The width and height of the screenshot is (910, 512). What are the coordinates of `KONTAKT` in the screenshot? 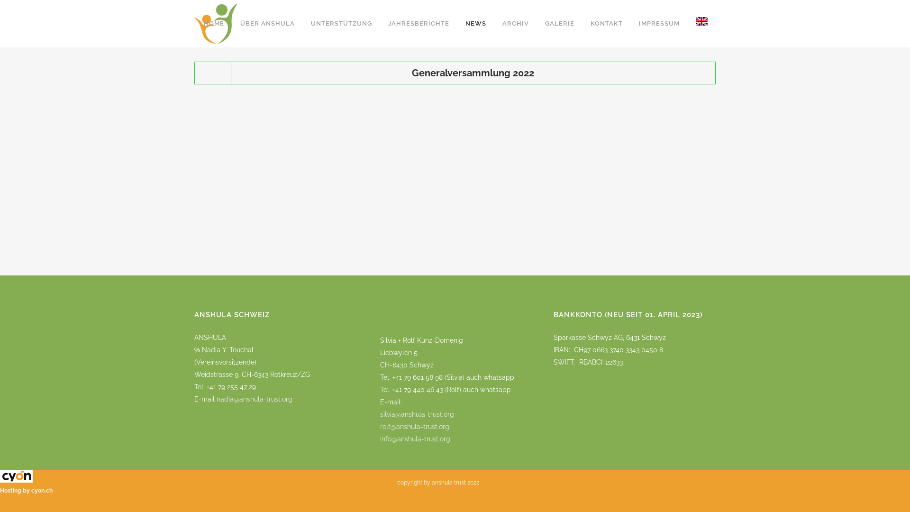 It's located at (607, 24).